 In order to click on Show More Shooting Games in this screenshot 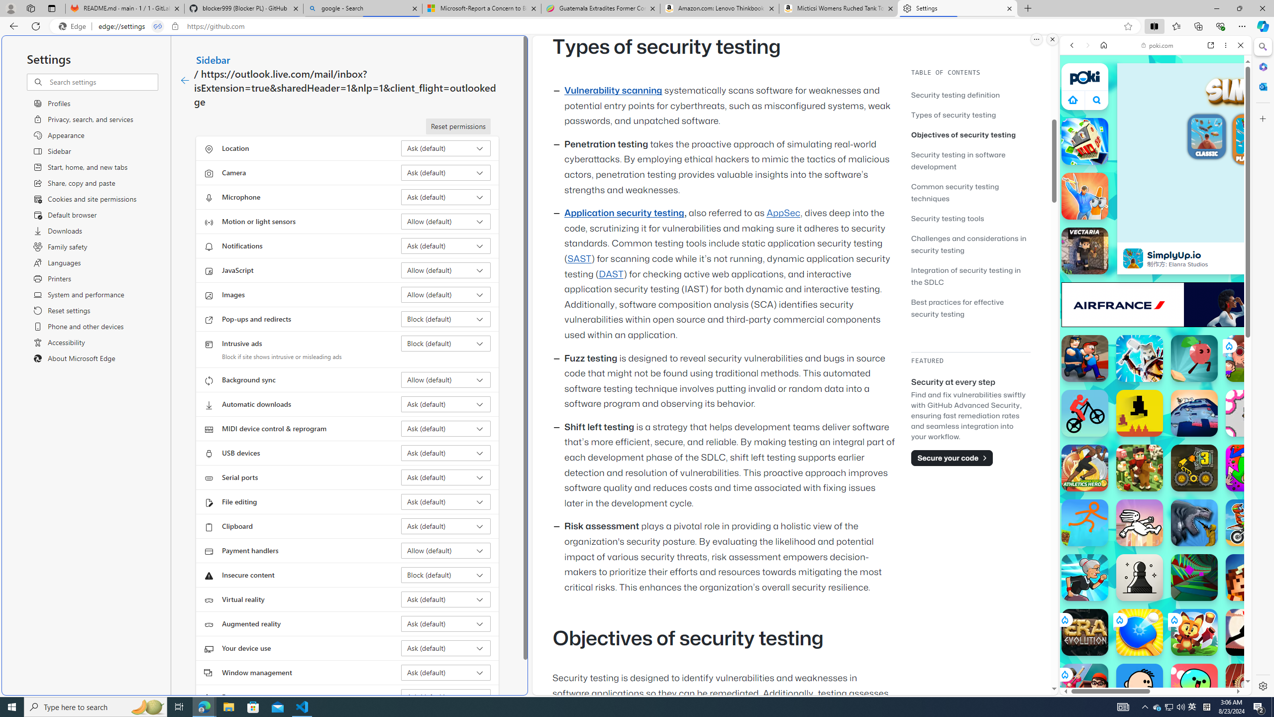, I will do `click(1216, 259)`.